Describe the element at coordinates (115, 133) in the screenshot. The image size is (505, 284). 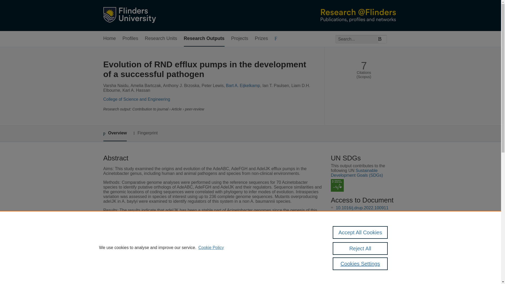
I see `Overview` at that location.